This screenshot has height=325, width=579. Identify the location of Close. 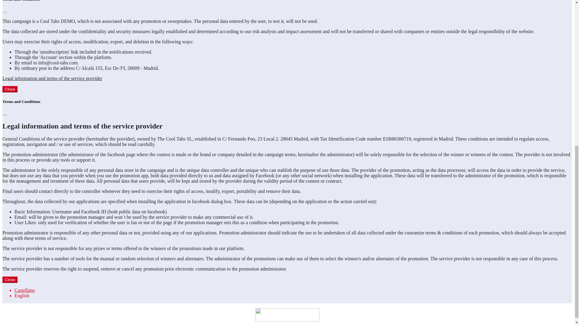
(10, 279).